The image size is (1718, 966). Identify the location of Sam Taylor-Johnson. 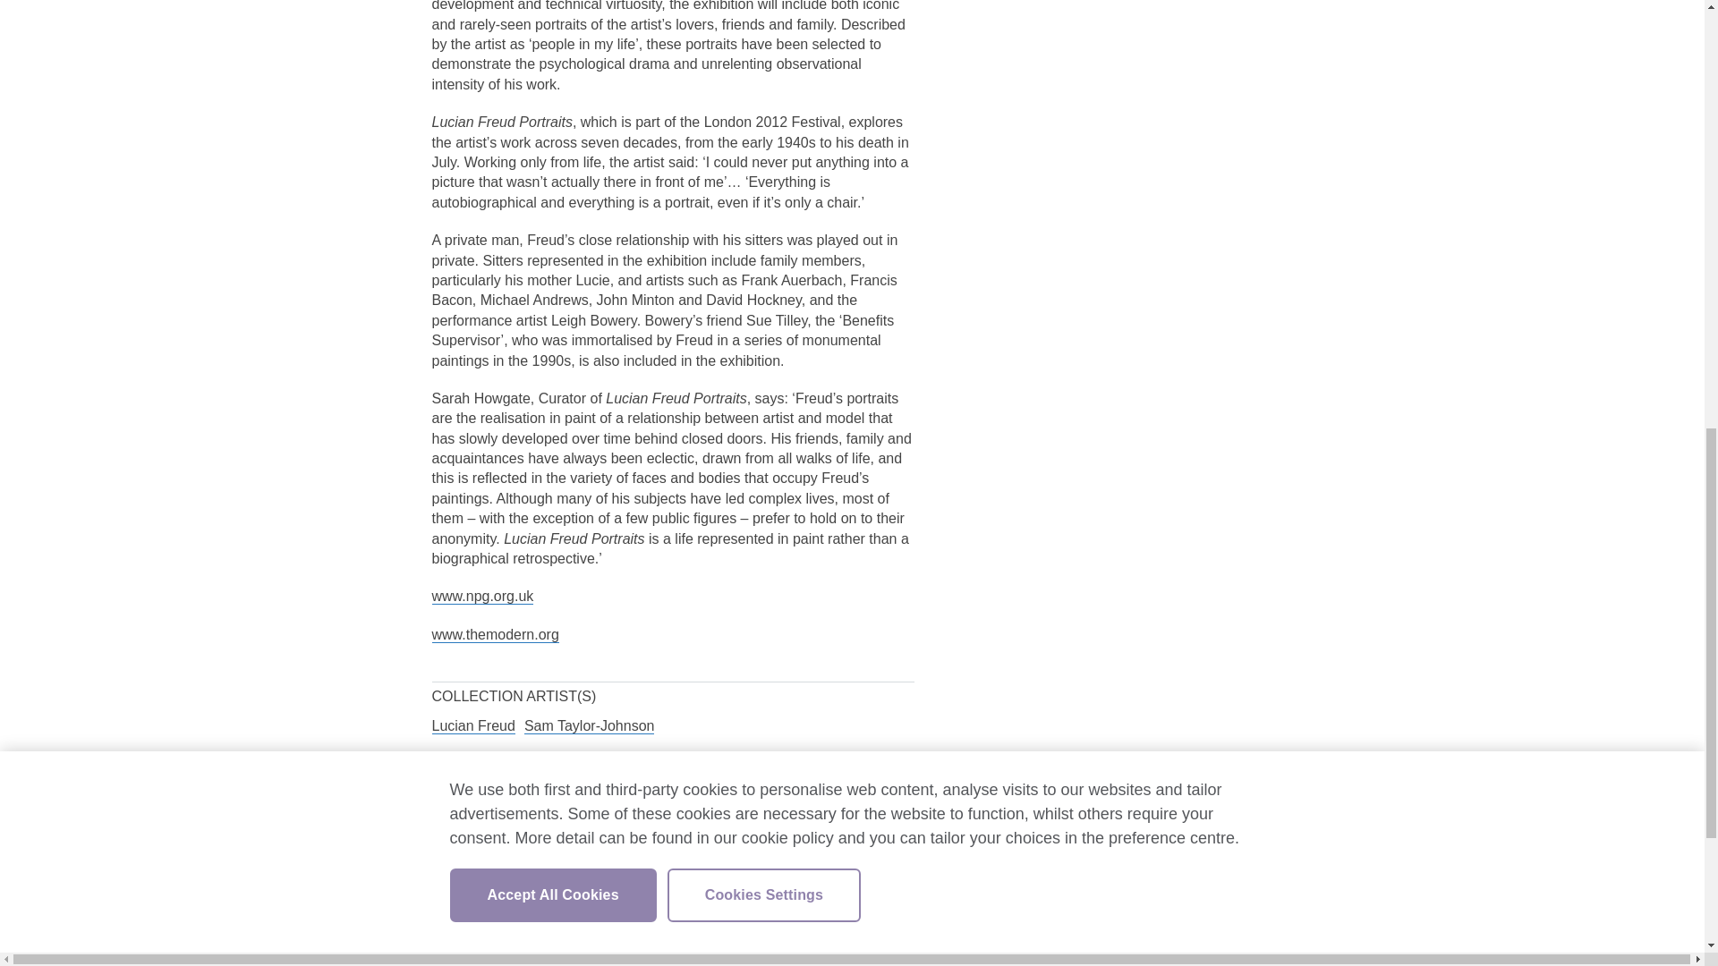
(589, 726).